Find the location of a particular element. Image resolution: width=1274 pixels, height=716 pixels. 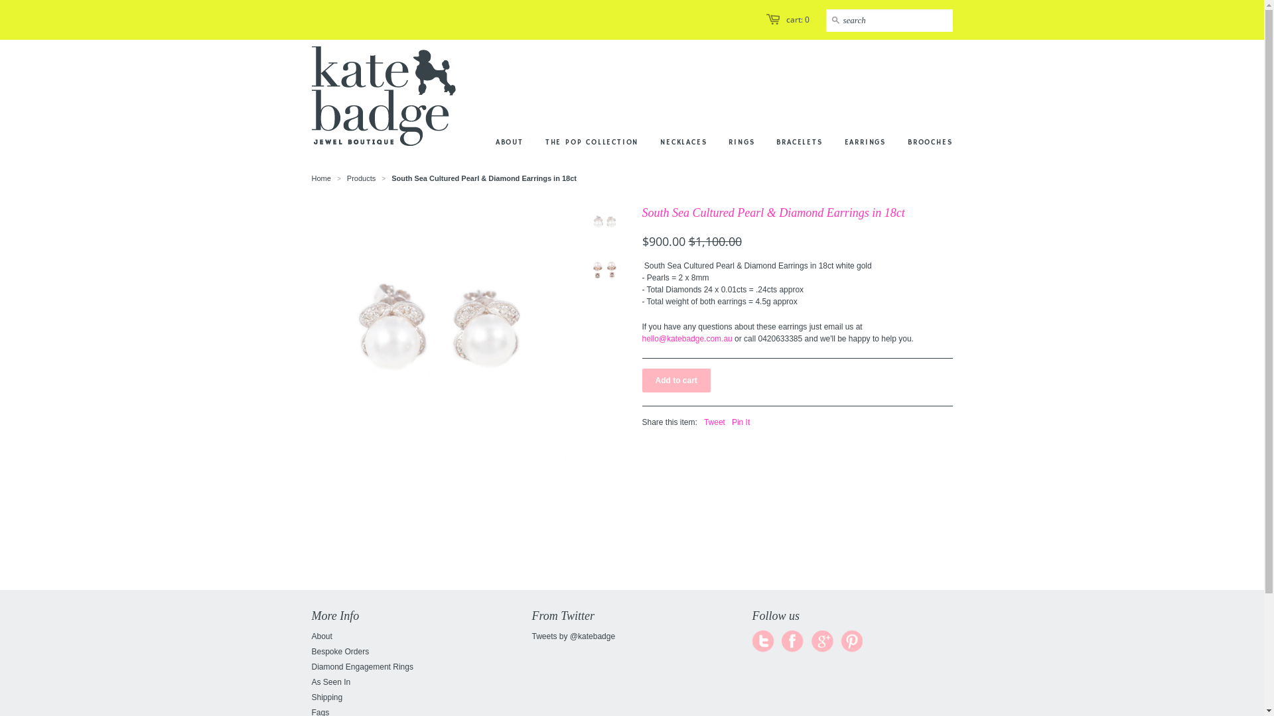

cart: 0 is located at coordinates (798, 20).